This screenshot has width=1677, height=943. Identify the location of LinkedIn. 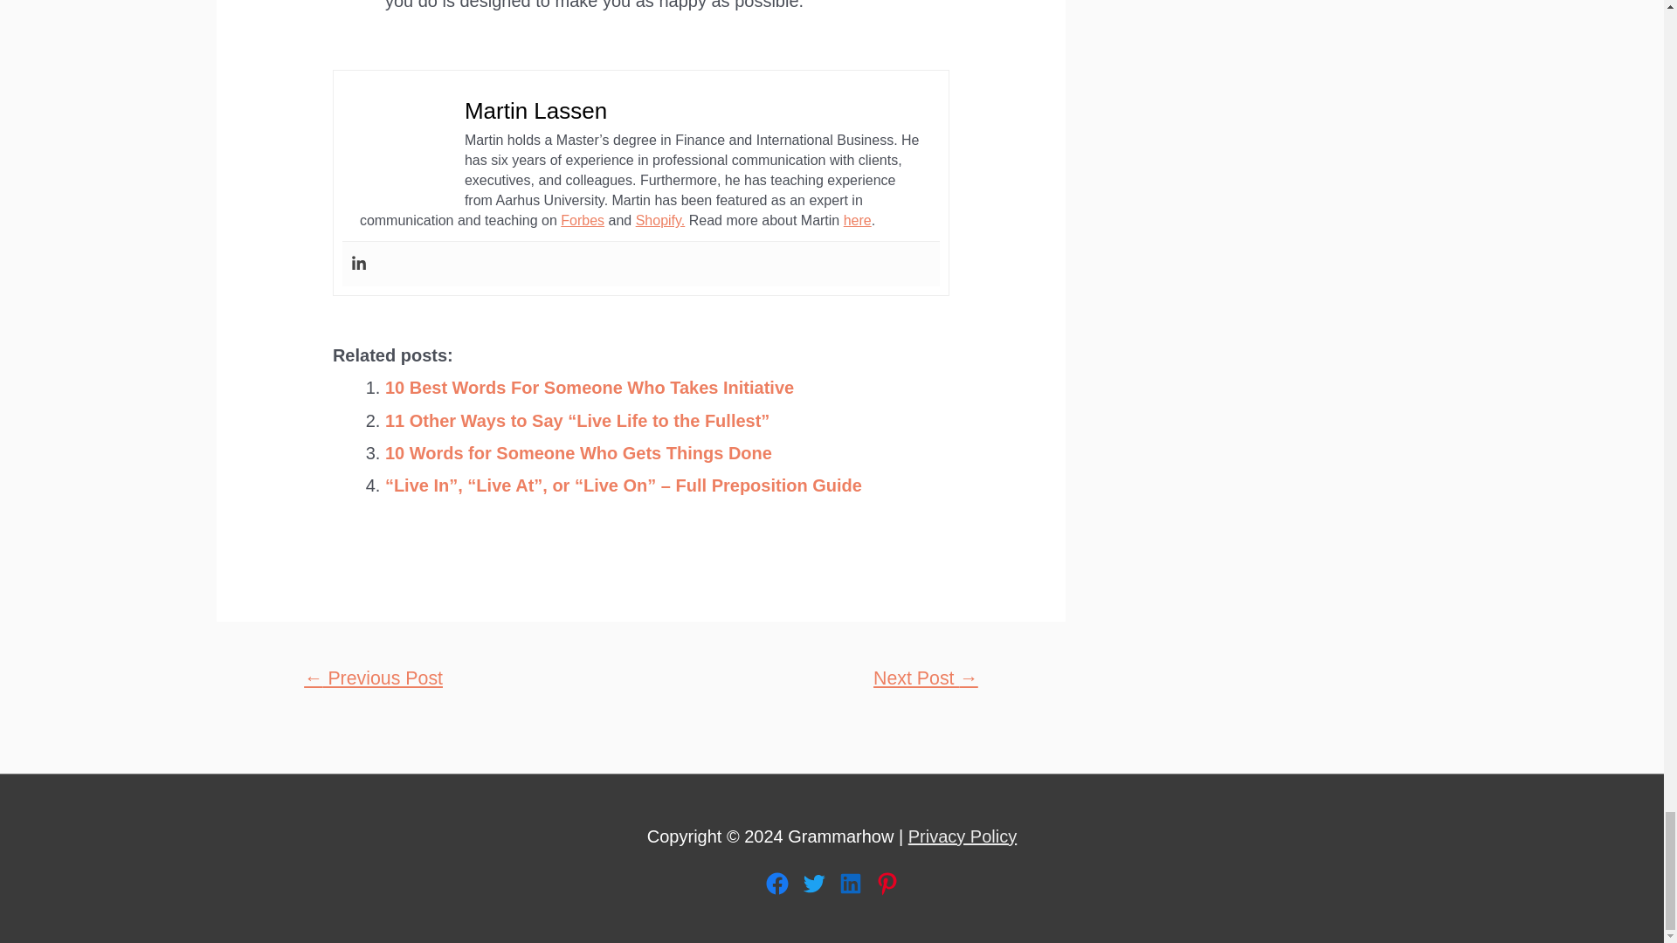
(850, 884).